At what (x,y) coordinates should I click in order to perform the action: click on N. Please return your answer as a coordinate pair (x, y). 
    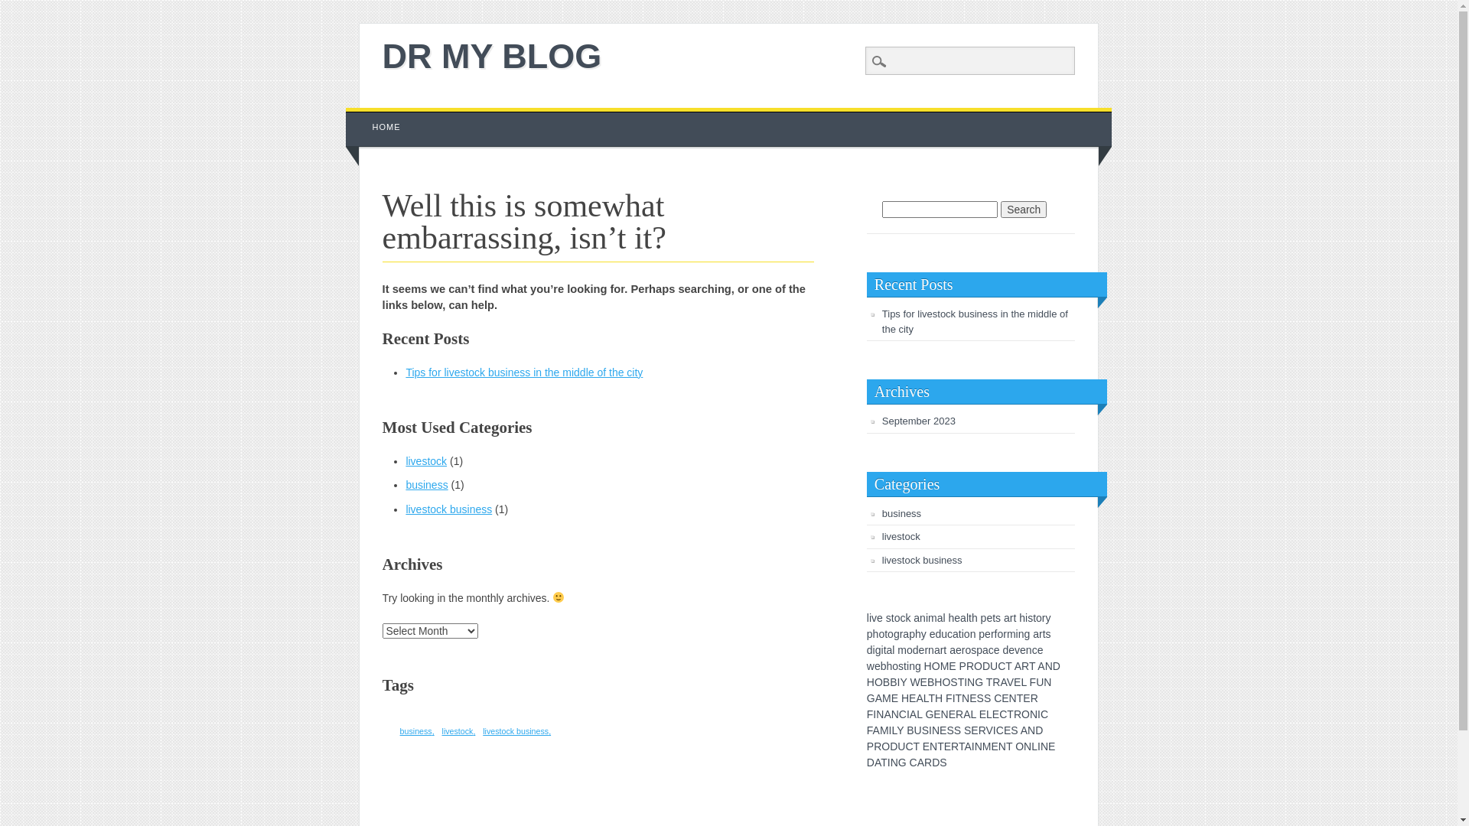
    Looking at the image, I should click on (880, 714).